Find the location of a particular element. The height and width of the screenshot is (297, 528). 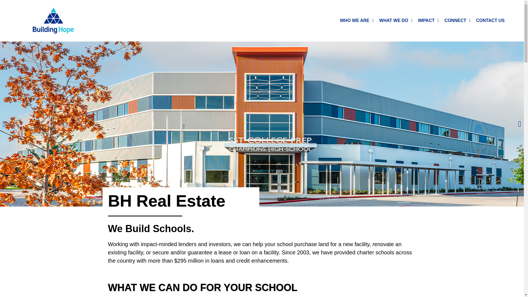

CONTACT US is located at coordinates (490, 20).